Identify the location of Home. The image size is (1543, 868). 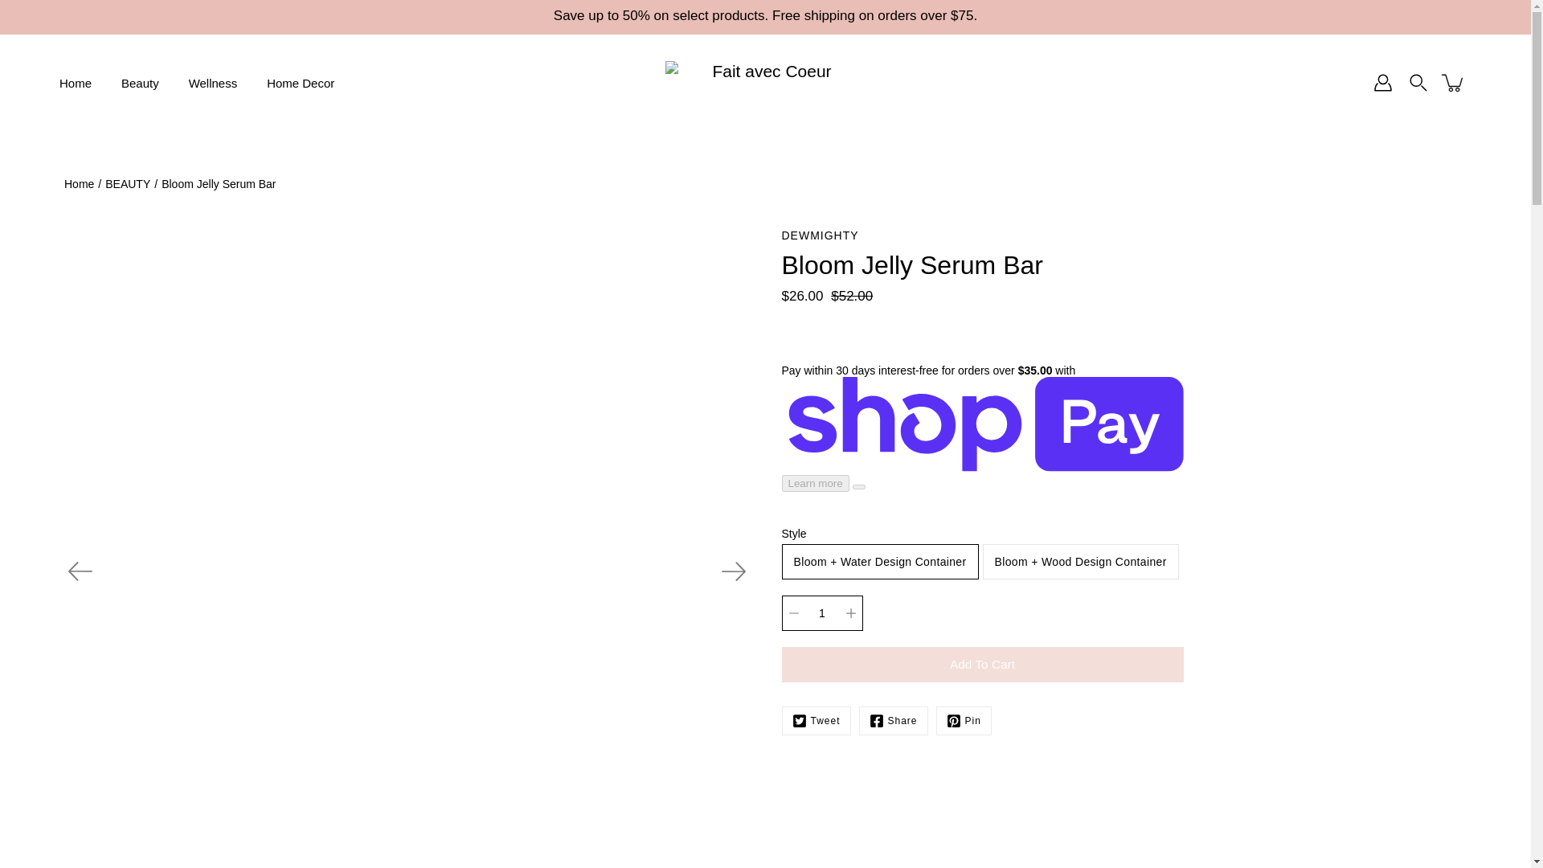
(79, 183).